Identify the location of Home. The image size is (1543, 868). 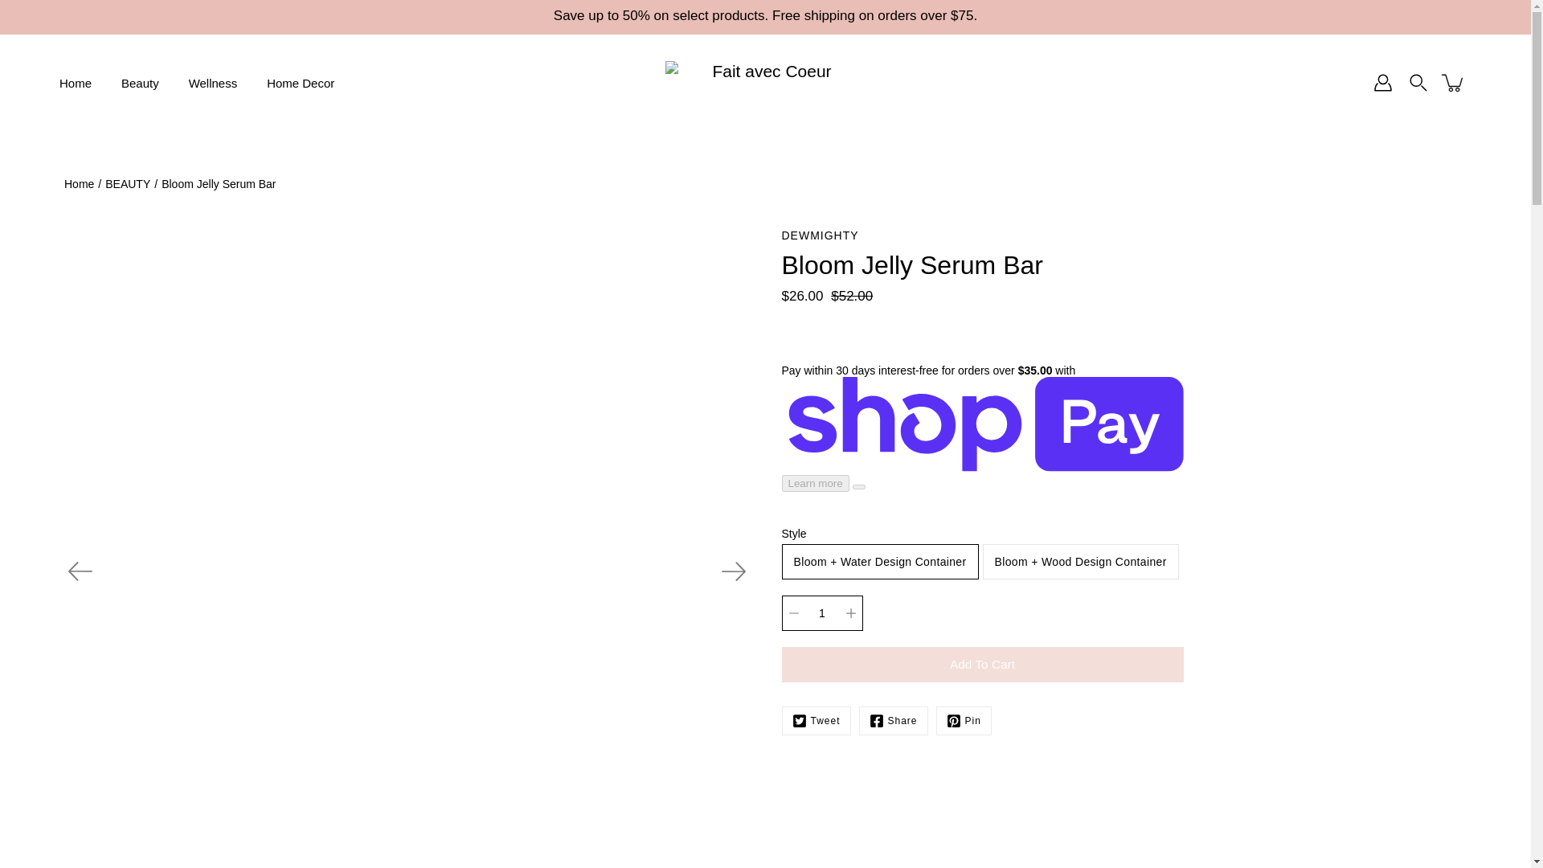
(79, 183).